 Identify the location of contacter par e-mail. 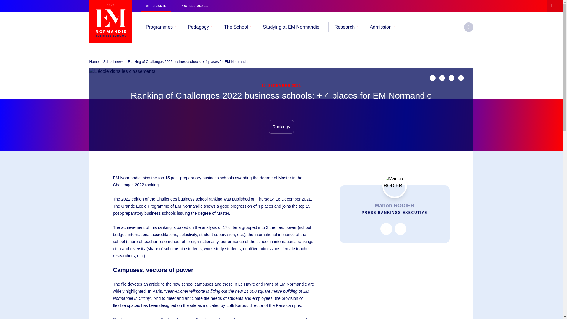
(400, 229).